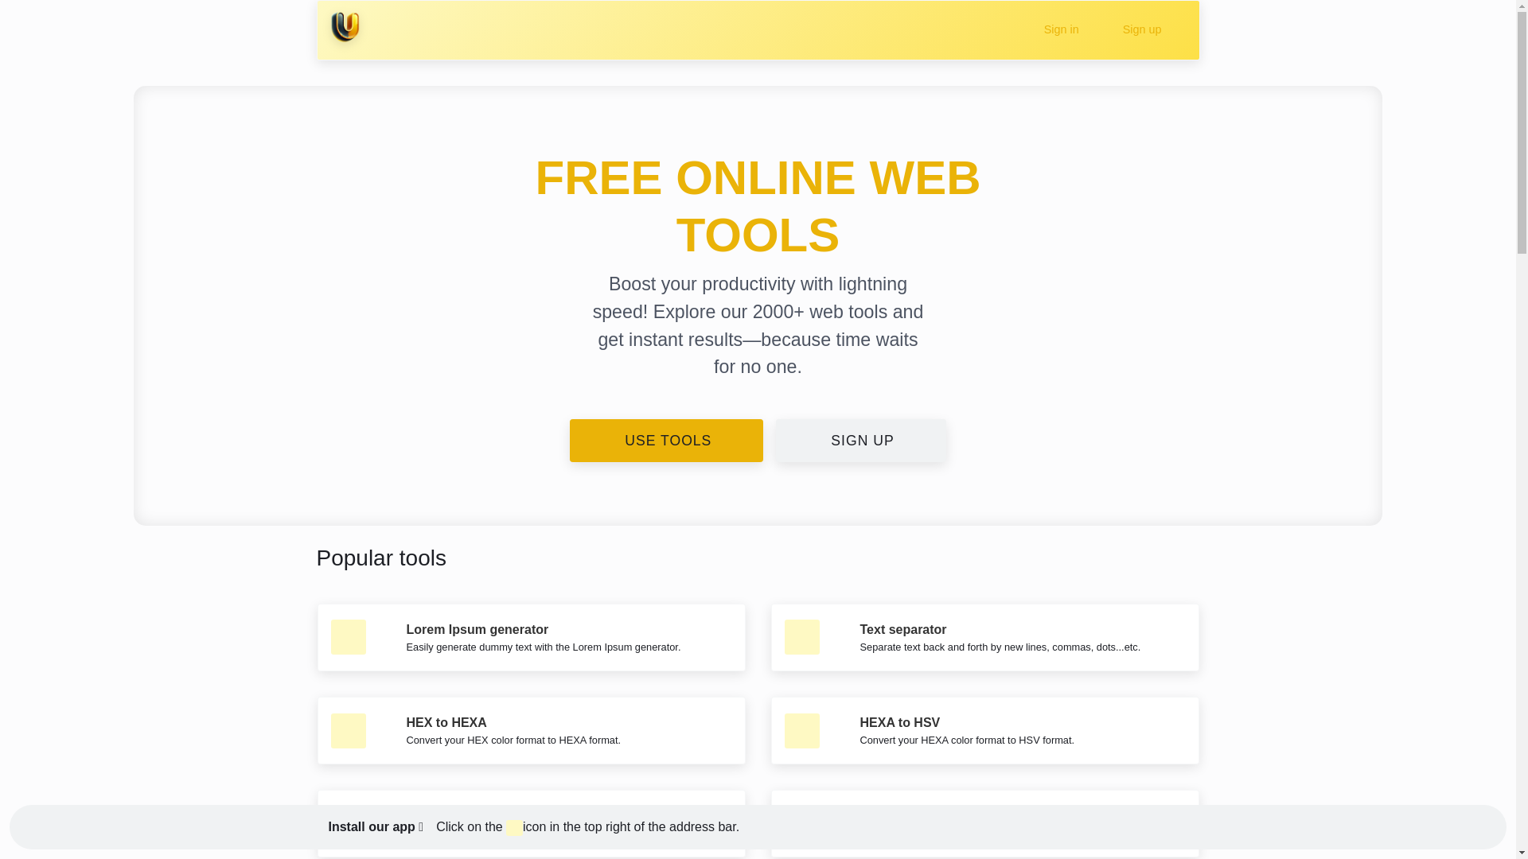 This screenshot has height=859, width=1528. What do you see at coordinates (446, 815) in the screenshot?
I see `HSV to HEXA` at bounding box center [446, 815].